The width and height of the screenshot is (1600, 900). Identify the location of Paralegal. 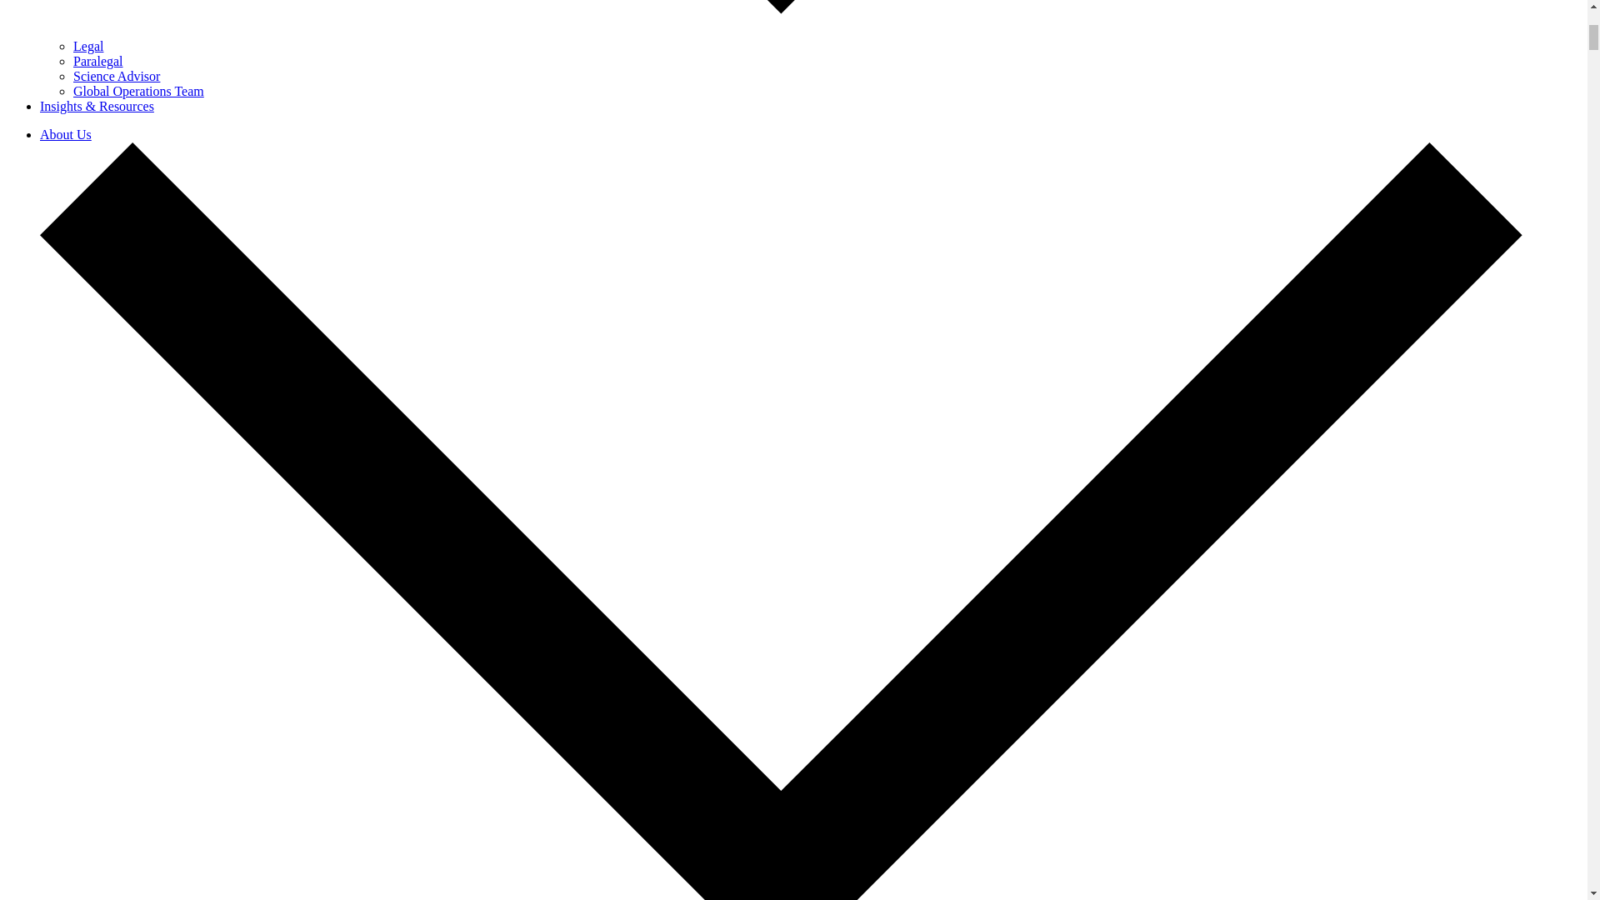
(98, 61).